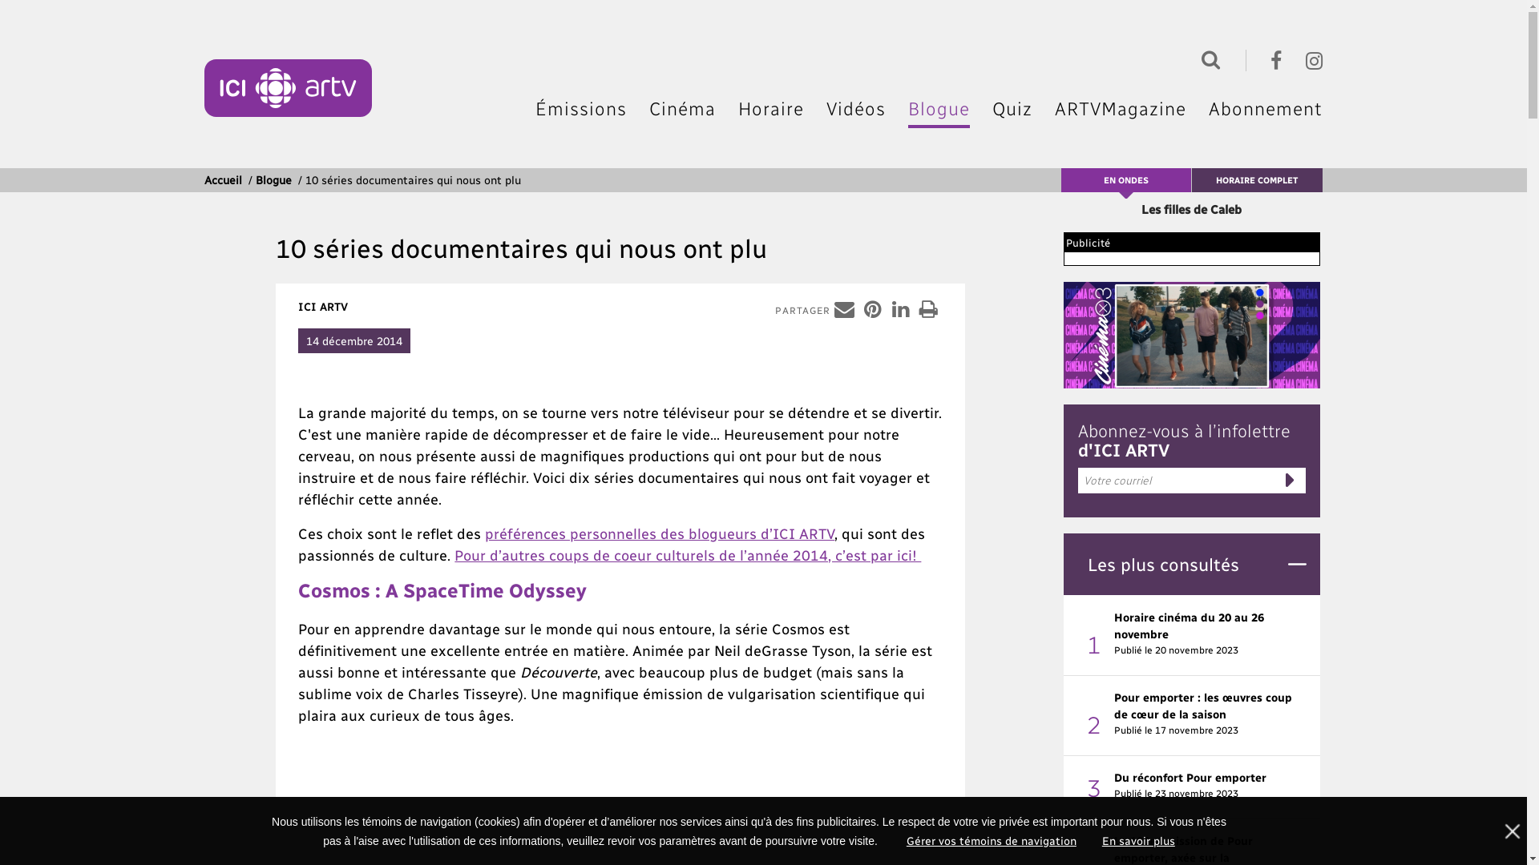 This screenshot has width=1539, height=865. I want to click on Abonnement, so click(1266, 108).